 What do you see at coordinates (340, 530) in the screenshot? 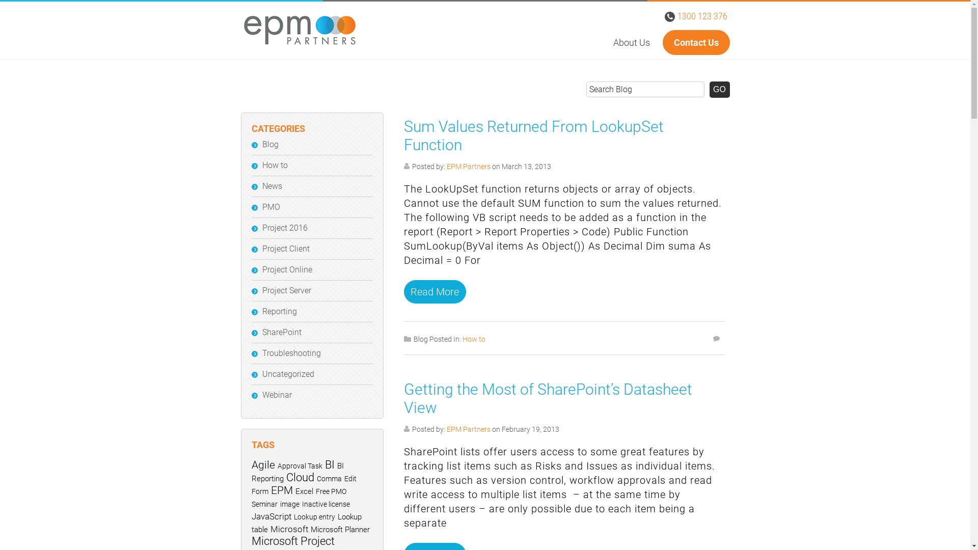
I see `Microsoft Planner` at bounding box center [340, 530].